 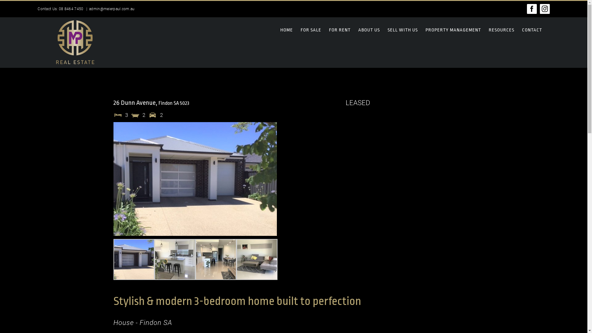 What do you see at coordinates (501, 30) in the screenshot?
I see `RESOURCES` at bounding box center [501, 30].